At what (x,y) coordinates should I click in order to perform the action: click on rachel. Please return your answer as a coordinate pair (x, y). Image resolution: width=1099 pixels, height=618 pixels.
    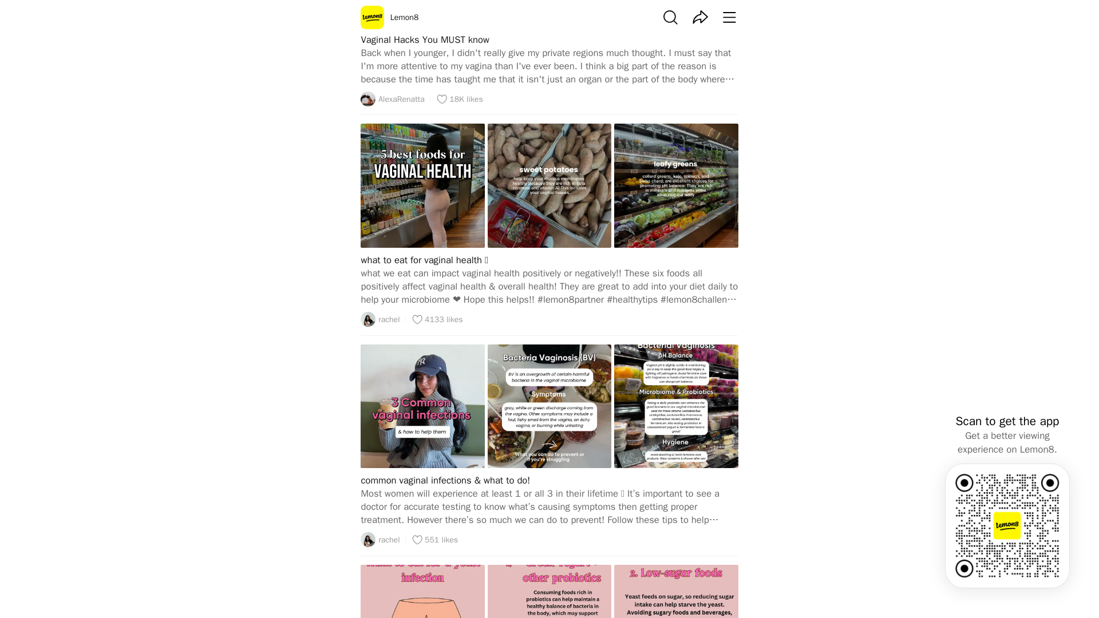
    Looking at the image, I should click on (380, 539).